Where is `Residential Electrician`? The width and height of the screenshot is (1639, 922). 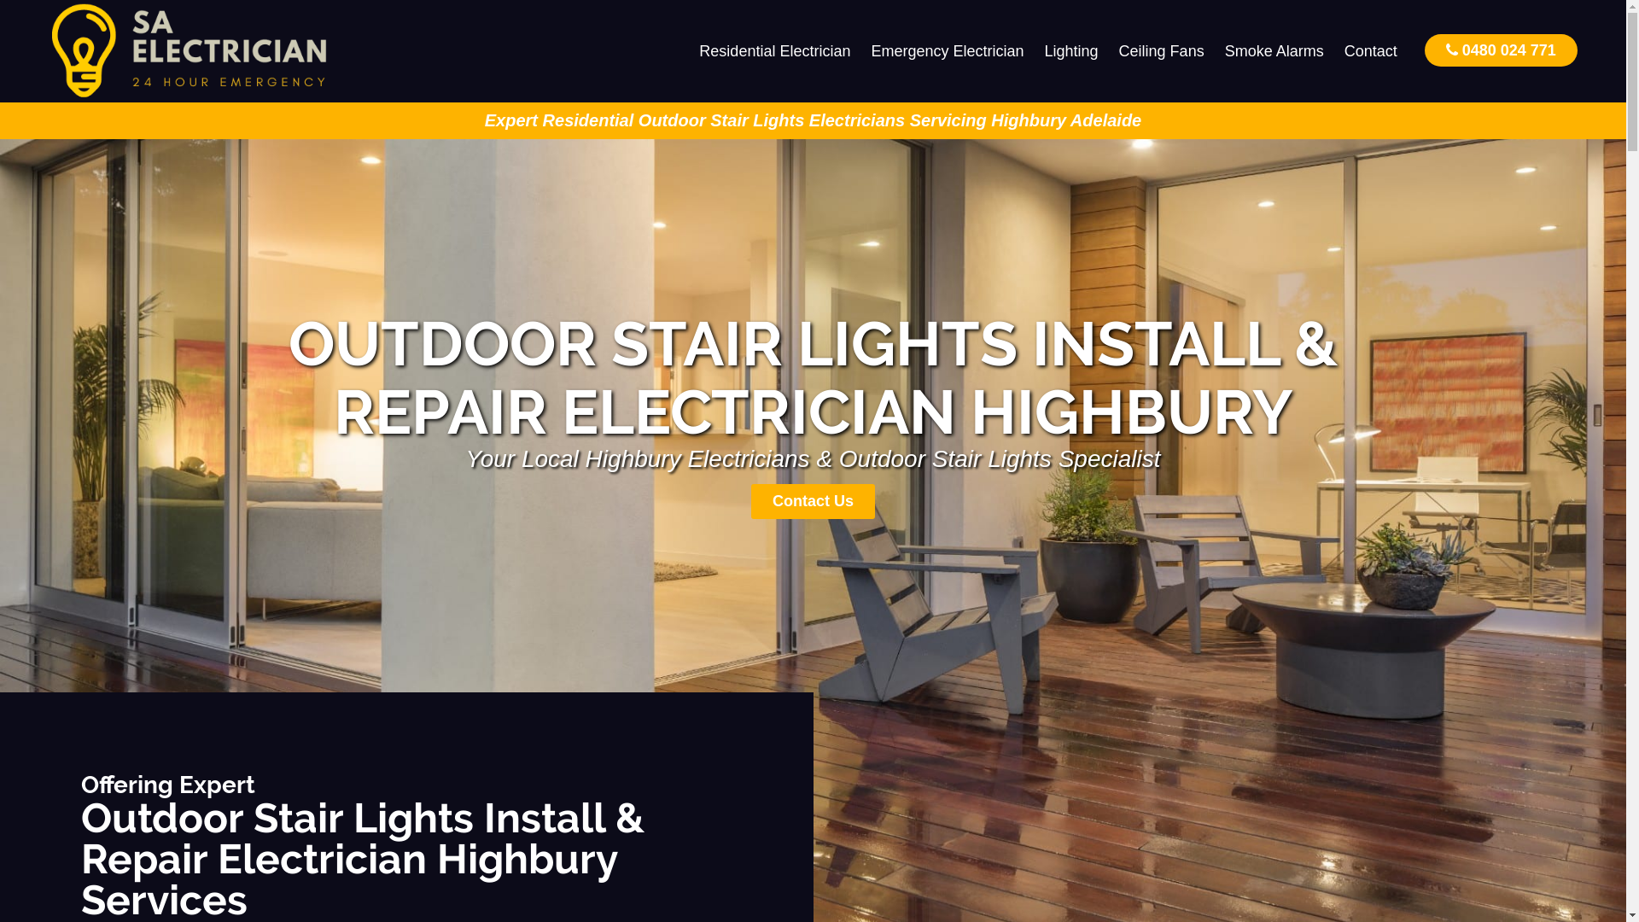
Residential Electrician is located at coordinates (775, 51).